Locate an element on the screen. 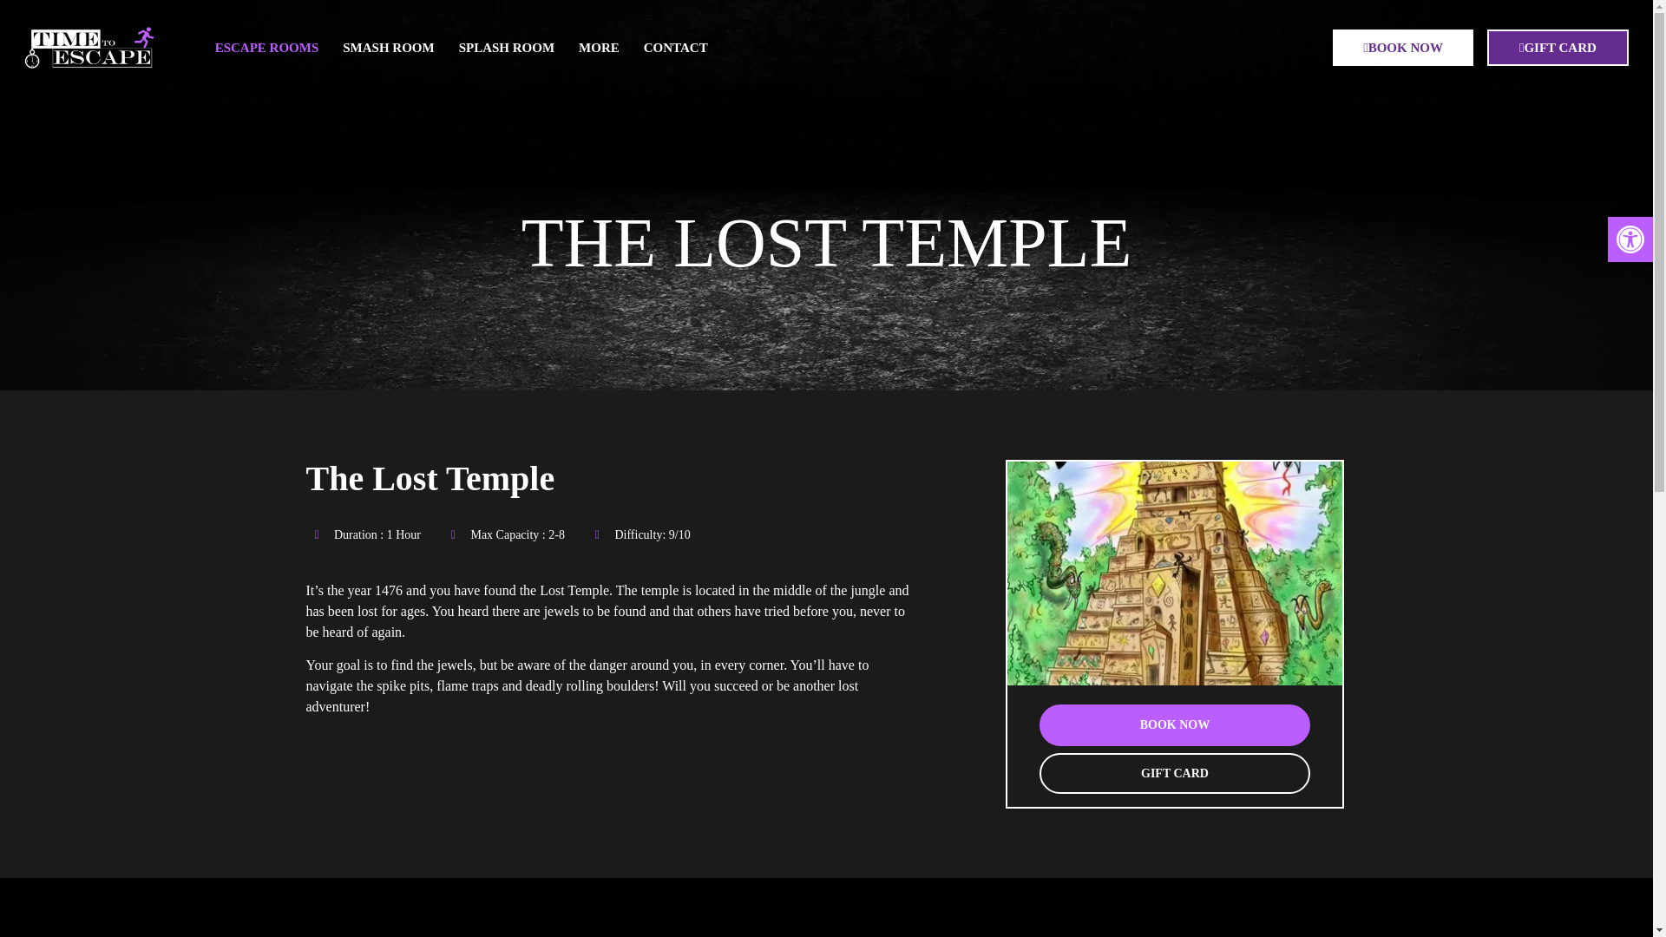 The image size is (1666, 937). BOOK NOW is located at coordinates (1175, 725).